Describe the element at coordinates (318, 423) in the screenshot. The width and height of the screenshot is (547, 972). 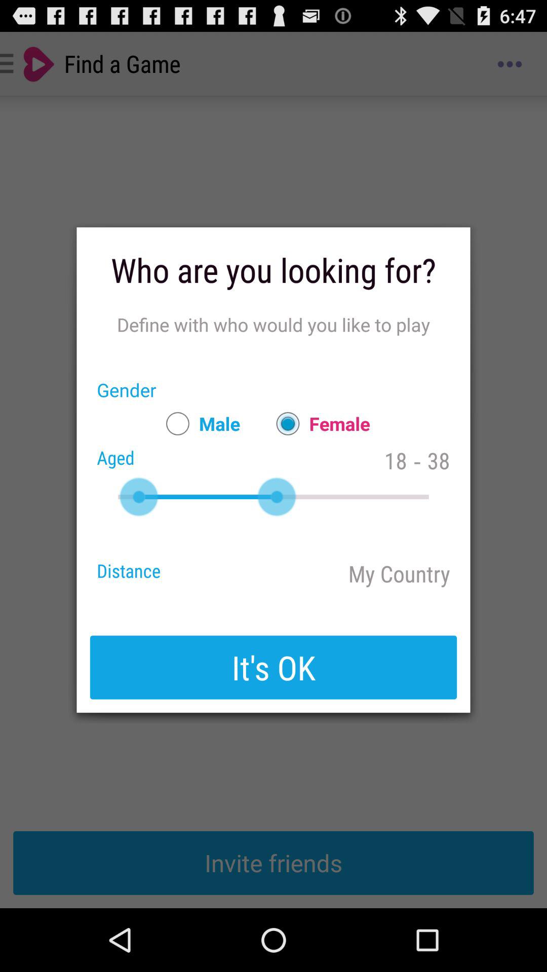
I see `tap item next to male` at that location.